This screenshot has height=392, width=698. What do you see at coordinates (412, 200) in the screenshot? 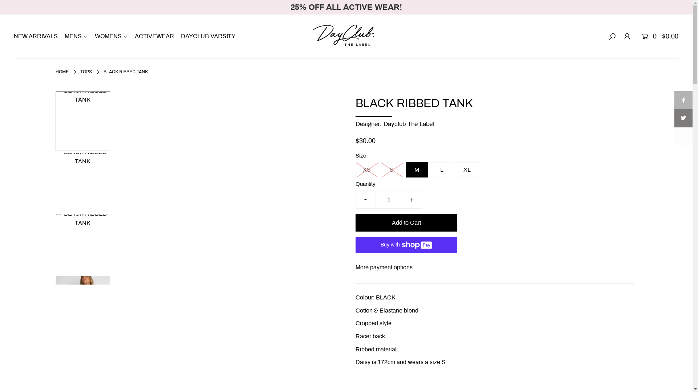
I see `+` at bounding box center [412, 200].